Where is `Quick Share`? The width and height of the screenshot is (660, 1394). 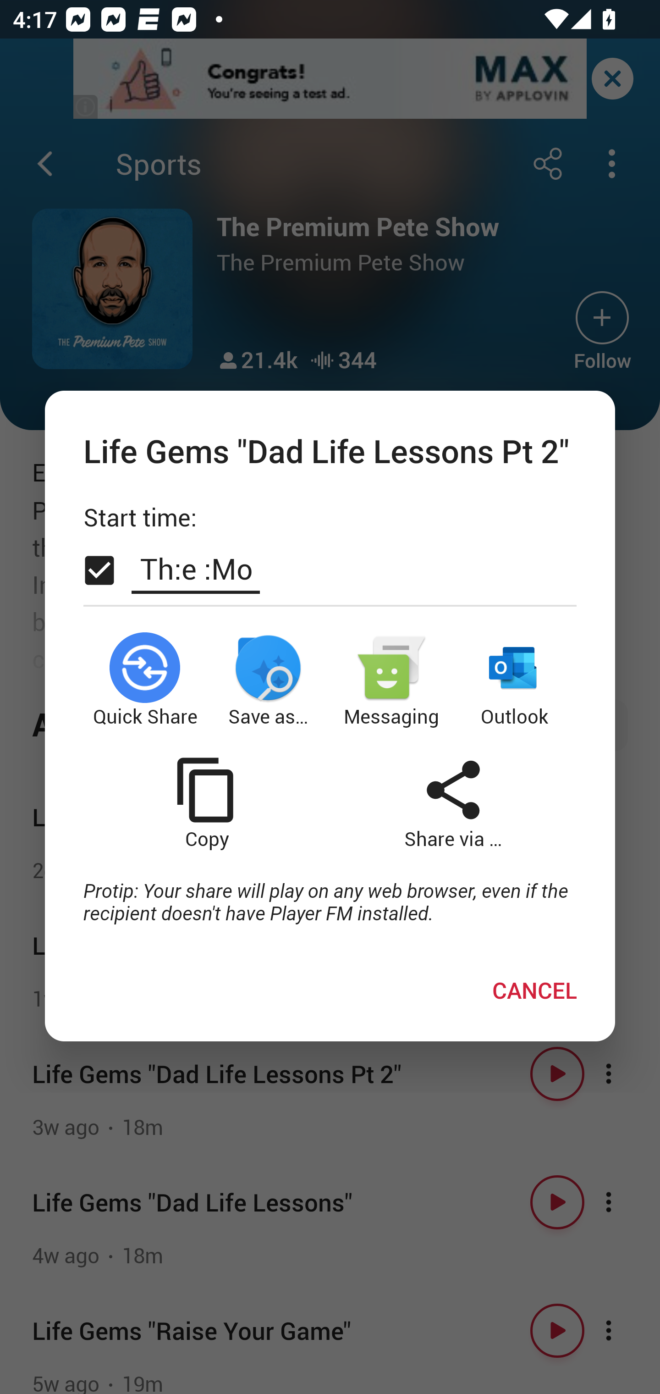 Quick Share is located at coordinates (145, 680).